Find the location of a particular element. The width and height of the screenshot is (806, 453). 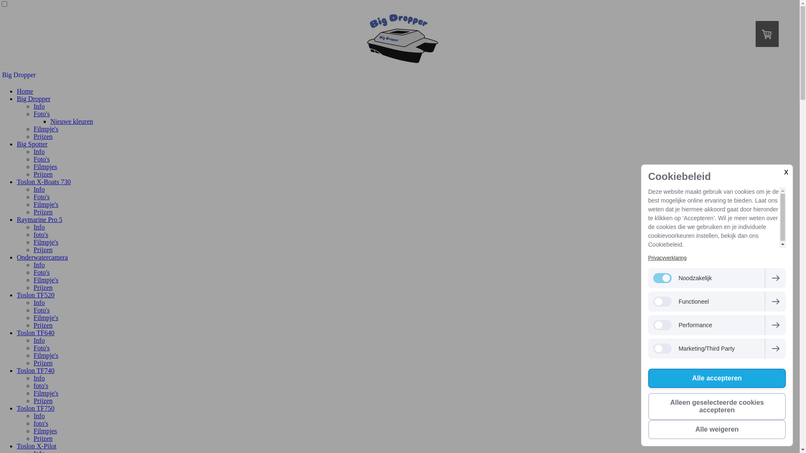

Info is located at coordinates (39, 416).